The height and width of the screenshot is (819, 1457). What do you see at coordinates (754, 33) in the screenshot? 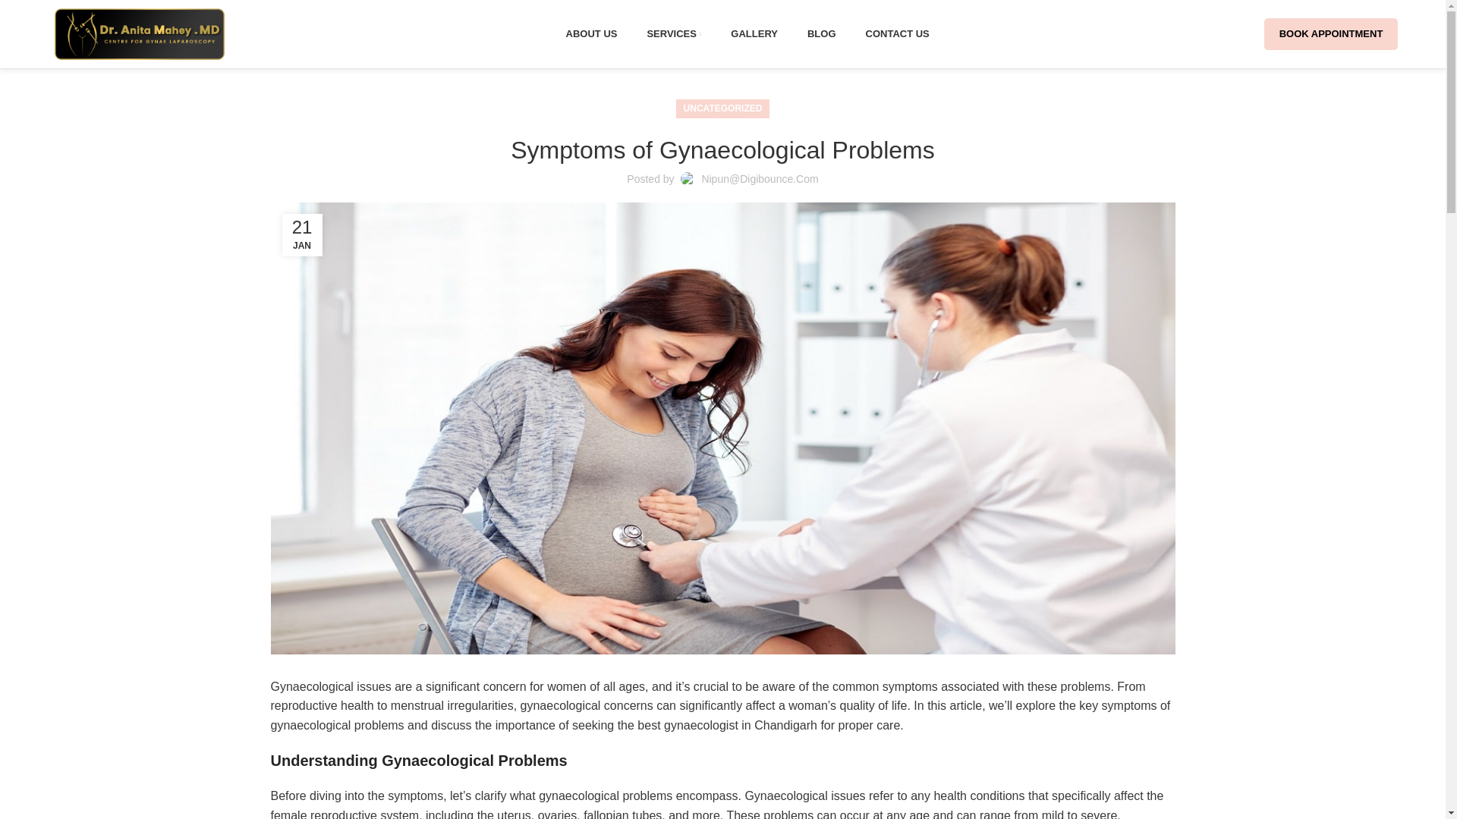
I see `BOOK APPOINTMENT` at bounding box center [754, 33].